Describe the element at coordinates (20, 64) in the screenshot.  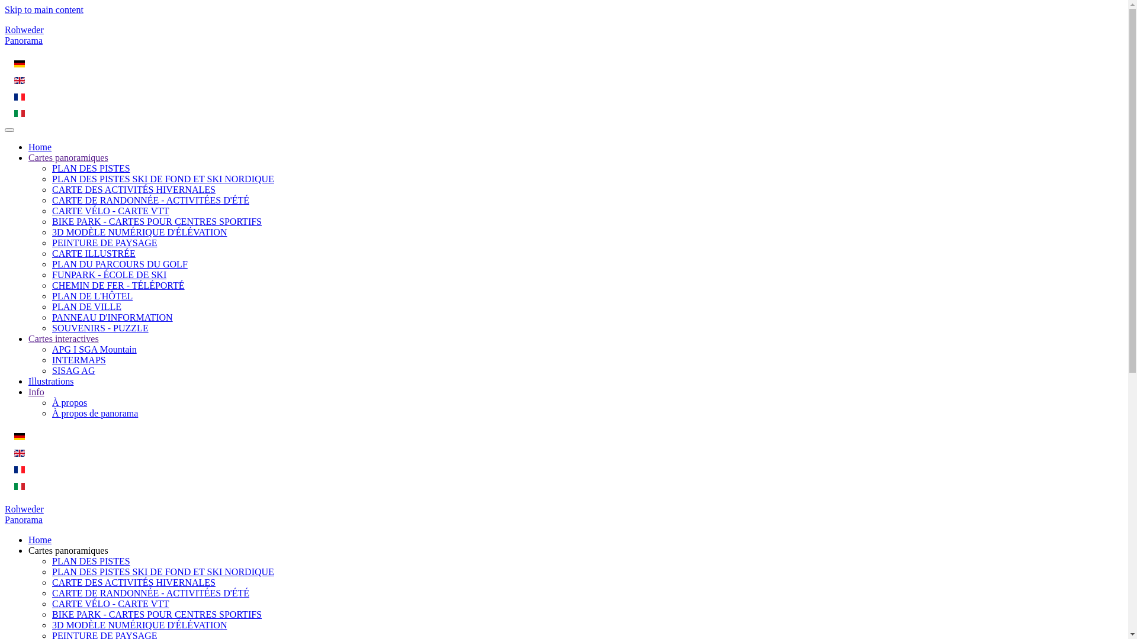
I see `Deutsch` at that location.